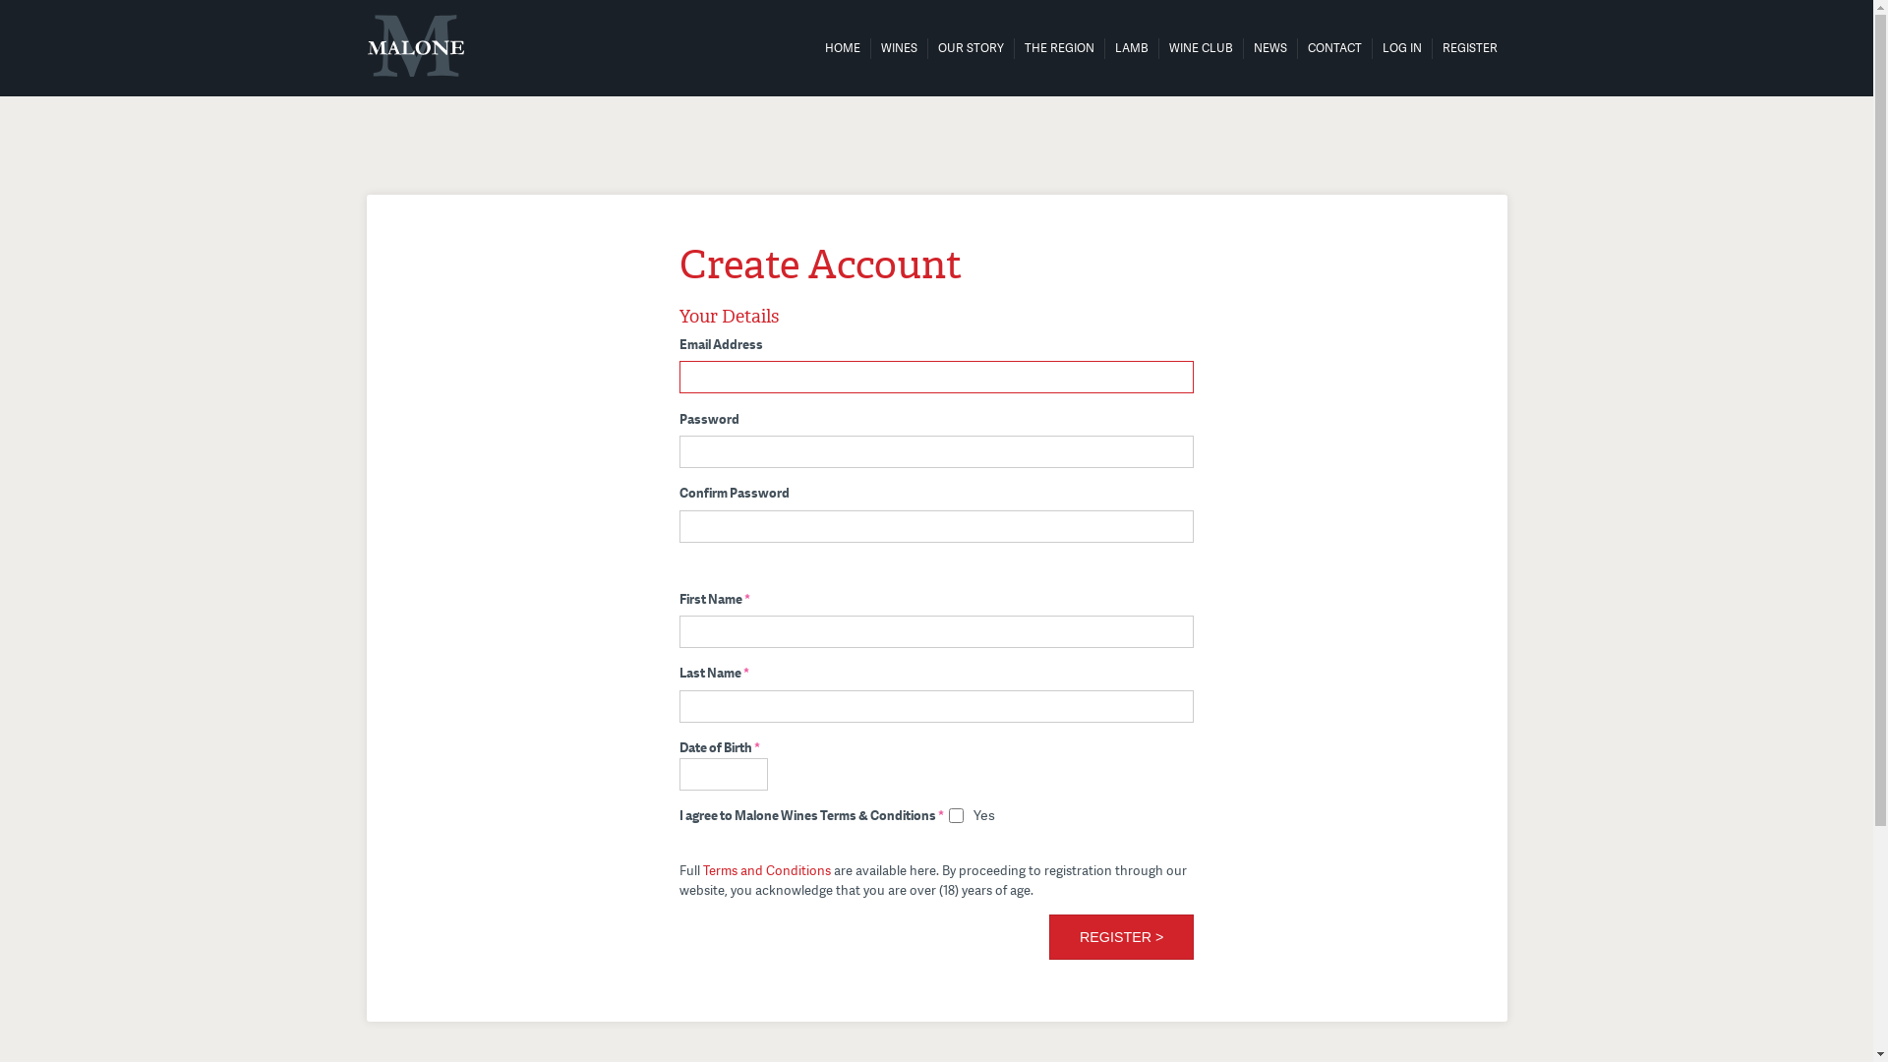  Describe the element at coordinates (1121, 937) in the screenshot. I see `Register >` at that location.